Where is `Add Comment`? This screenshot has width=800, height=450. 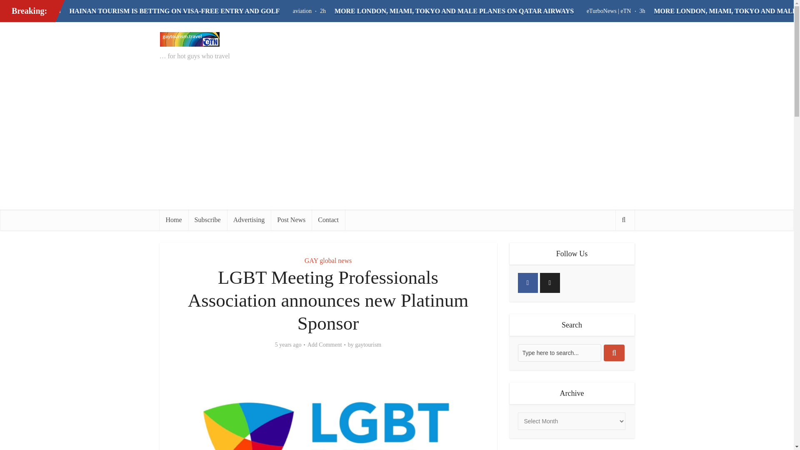 Add Comment is located at coordinates (325, 345).